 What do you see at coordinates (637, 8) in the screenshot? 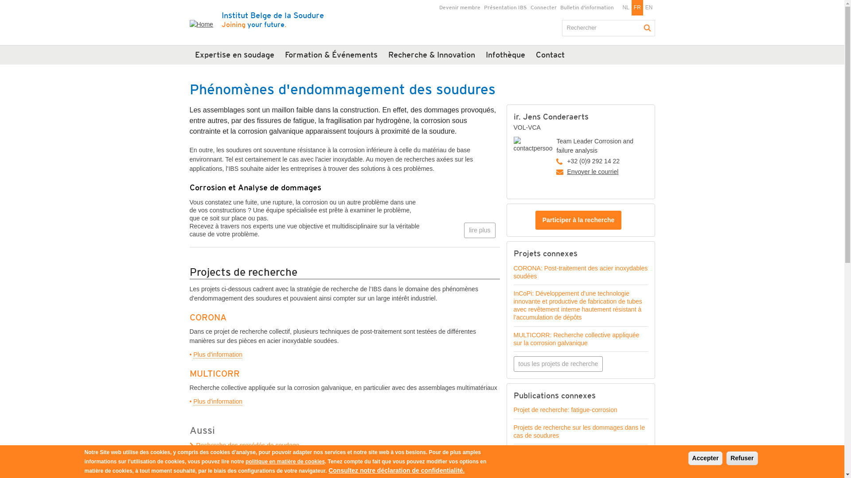
I see `FR` at bounding box center [637, 8].